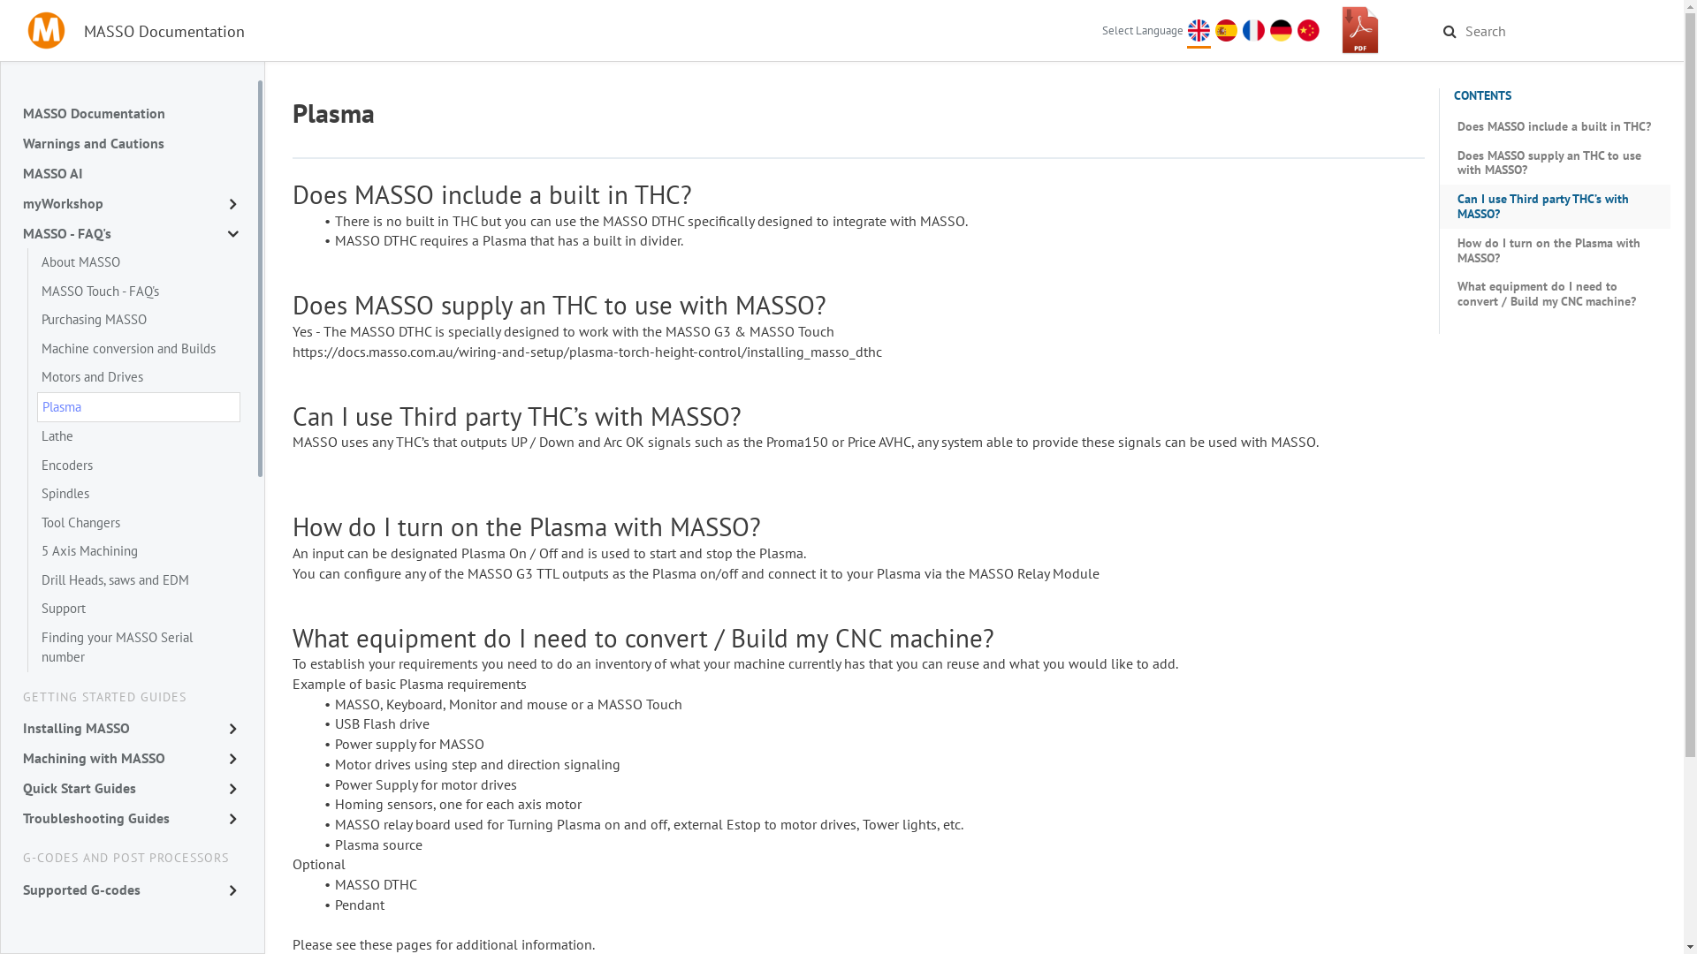  I want to click on Installing MASSO, so click(129, 728).